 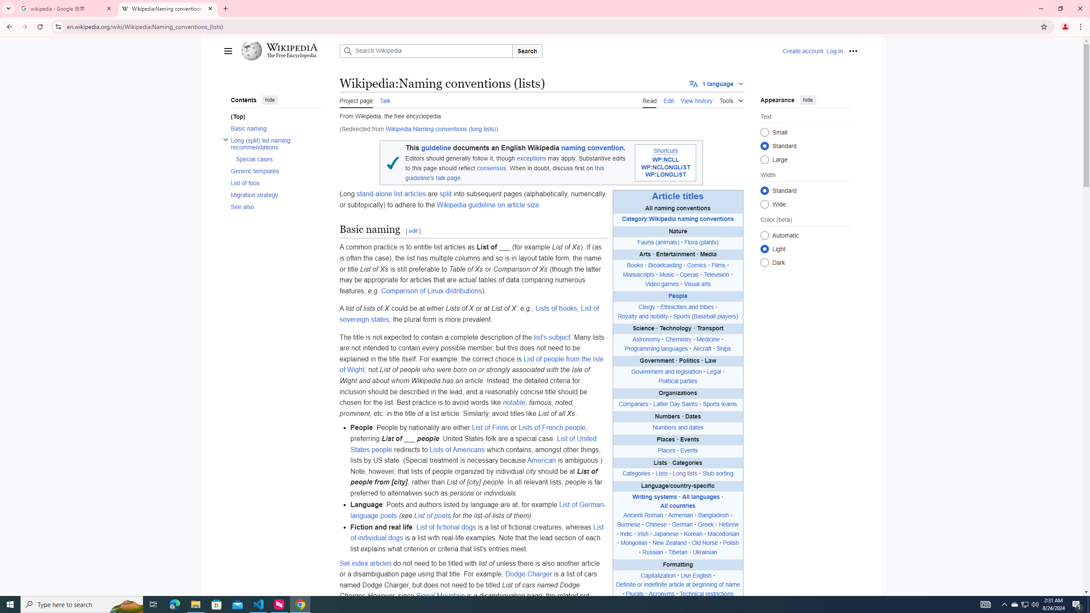 What do you see at coordinates (677, 506) in the screenshot?
I see `All countries` at bounding box center [677, 506].